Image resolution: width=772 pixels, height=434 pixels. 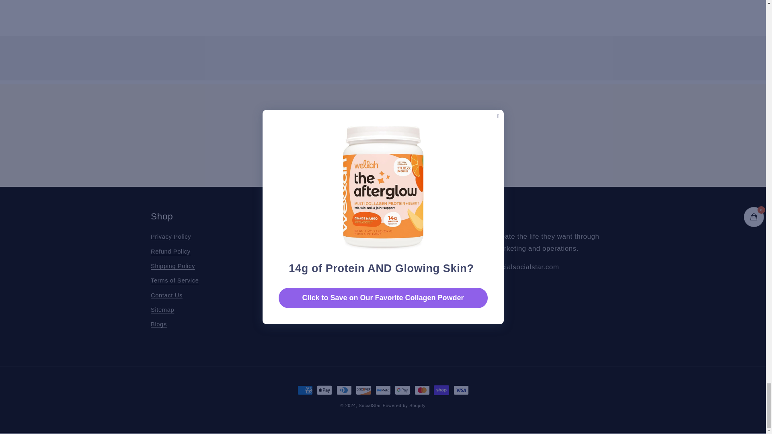 I want to click on Sitemap, so click(x=162, y=310).